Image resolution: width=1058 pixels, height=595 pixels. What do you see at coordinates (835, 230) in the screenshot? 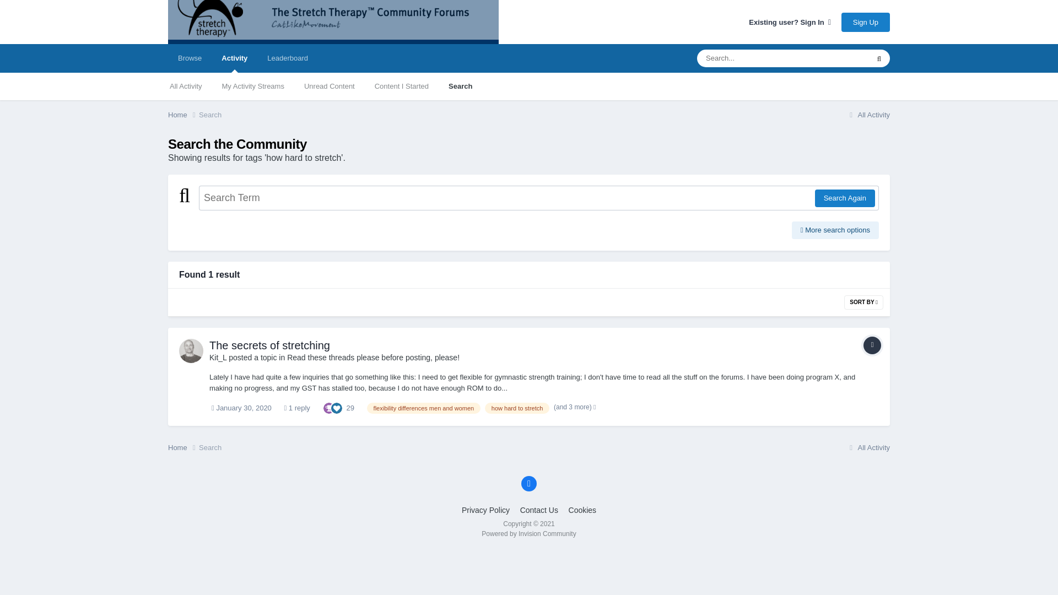
I see `More search options` at bounding box center [835, 230].